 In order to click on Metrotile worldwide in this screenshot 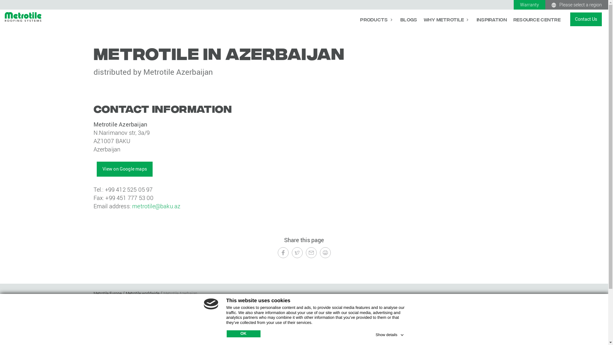, I will do `click(143, 293)`.